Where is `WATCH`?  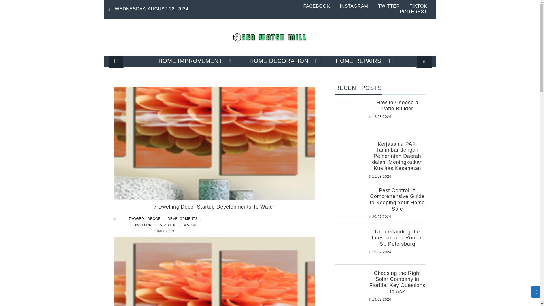
WATCH is located at coordinates (190, 225).